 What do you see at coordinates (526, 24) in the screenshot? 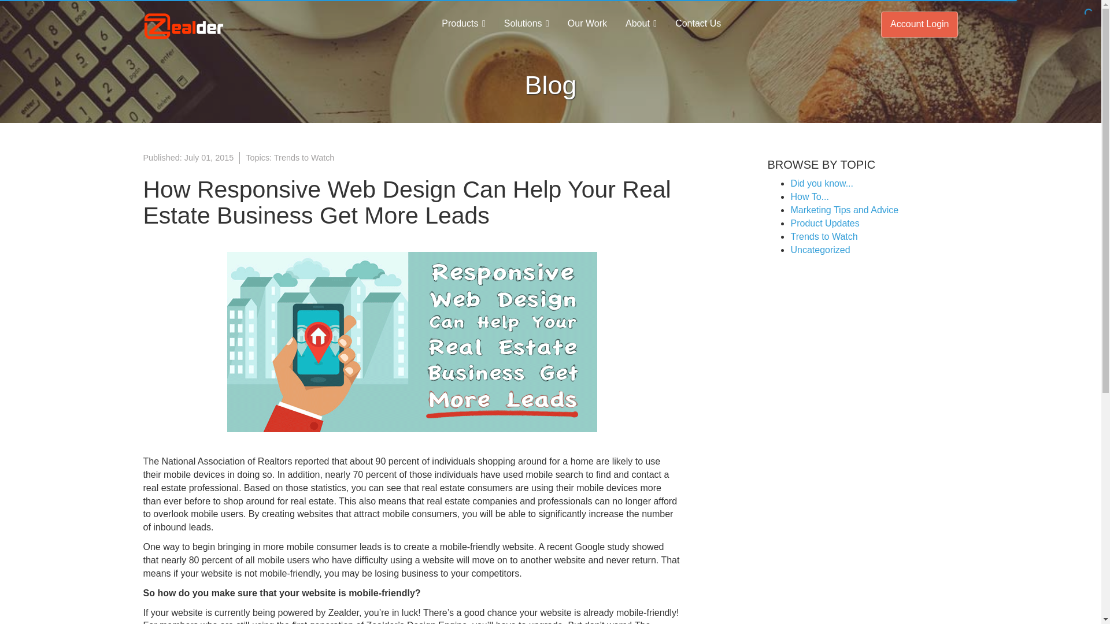
I see `Solutions` at bounding box center [526, 24].